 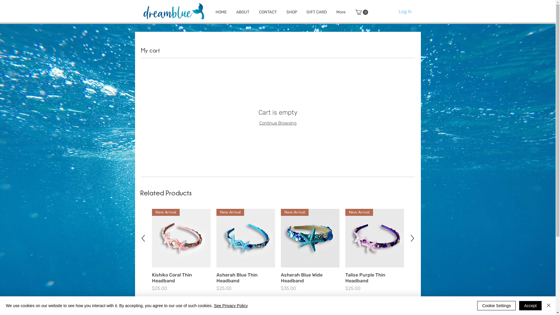 I want to click on See Privacy Policy, so click(x=231, y=306).